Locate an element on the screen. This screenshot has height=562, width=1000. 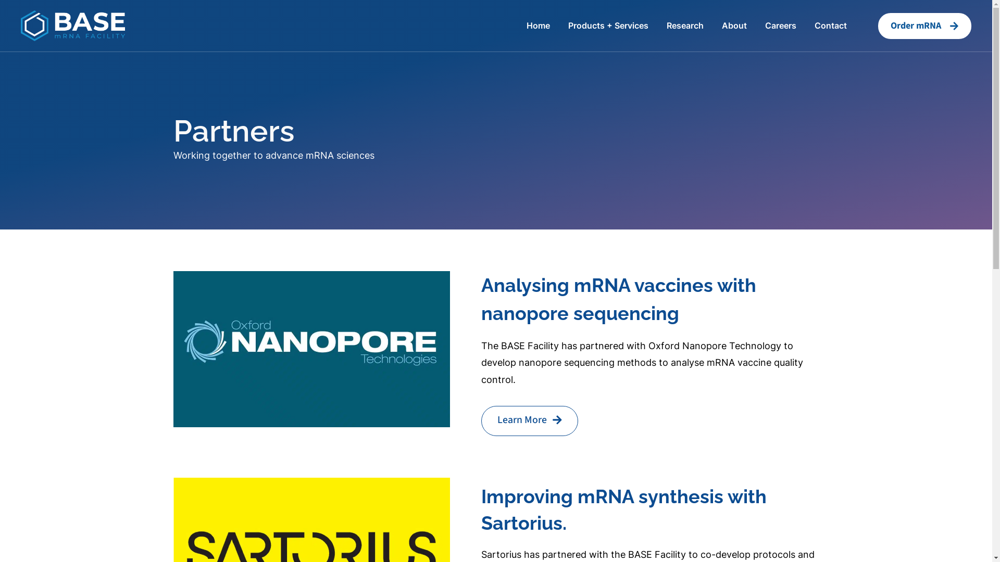
Analysing mRNA vaccines with nanopore sequencing is located at coordinates (619, 299).